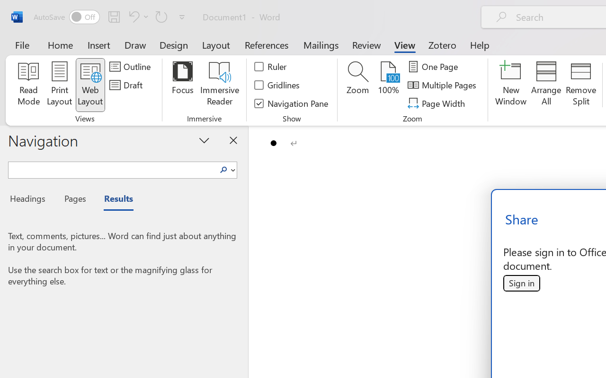  I want to click on Immersive Reader, so click(220, 85).